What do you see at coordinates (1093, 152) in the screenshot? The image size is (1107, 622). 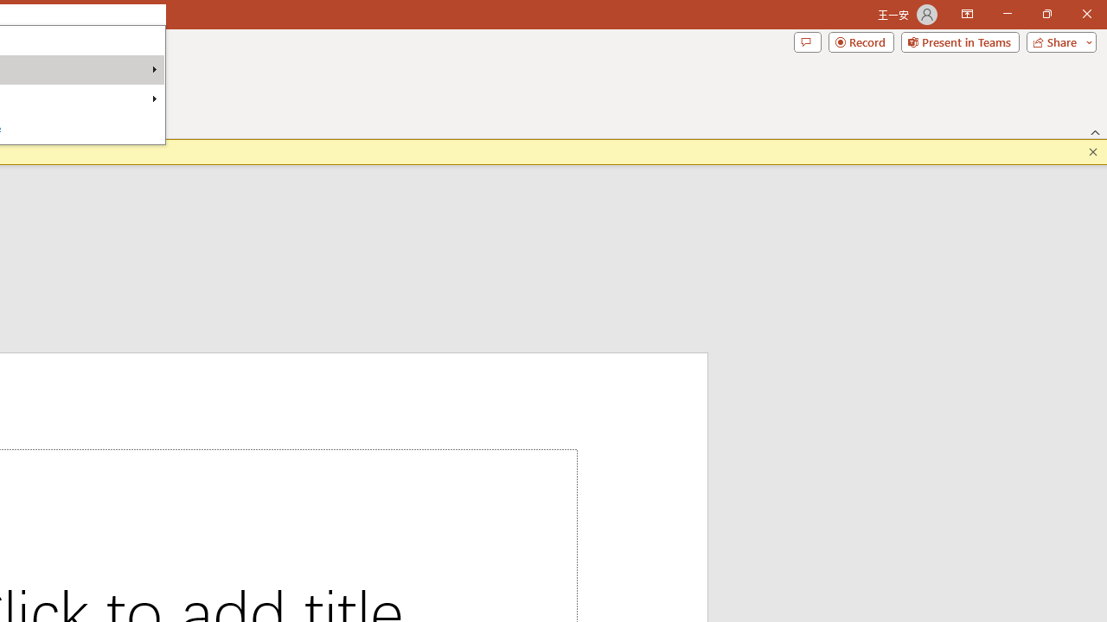 I see `Close this message` at bounding box center [1093, 152].